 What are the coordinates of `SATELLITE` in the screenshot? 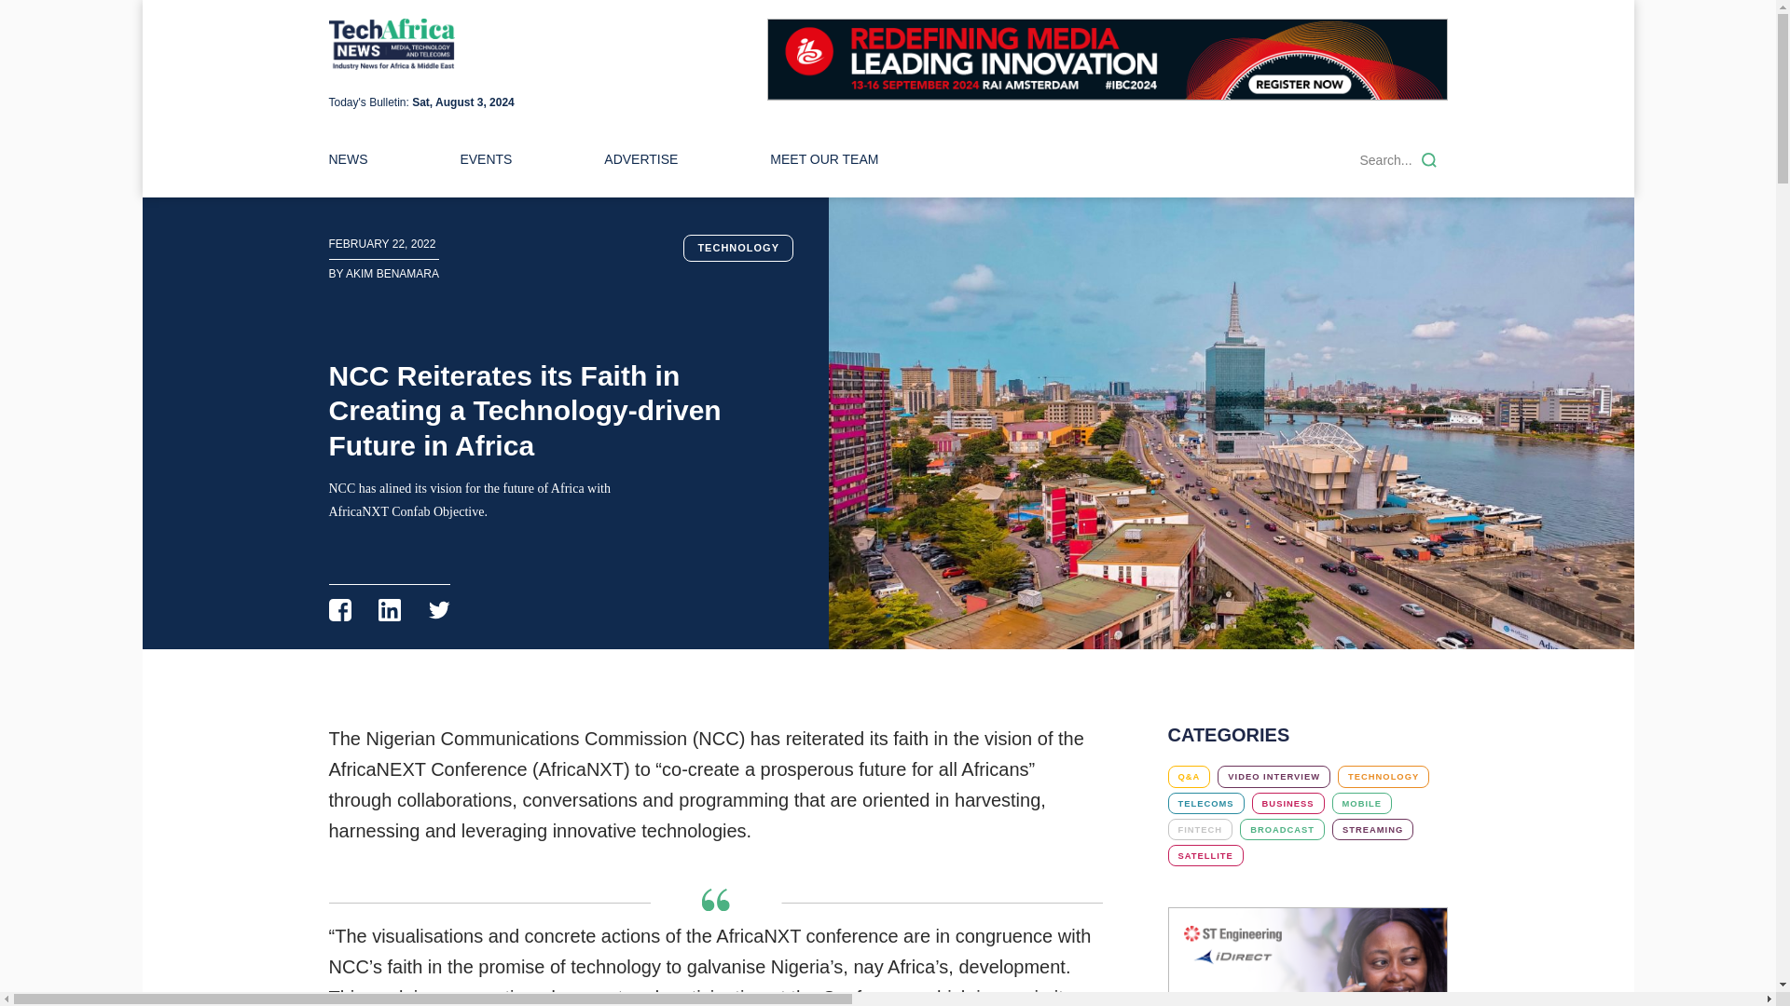 It's located at (1205, 855).